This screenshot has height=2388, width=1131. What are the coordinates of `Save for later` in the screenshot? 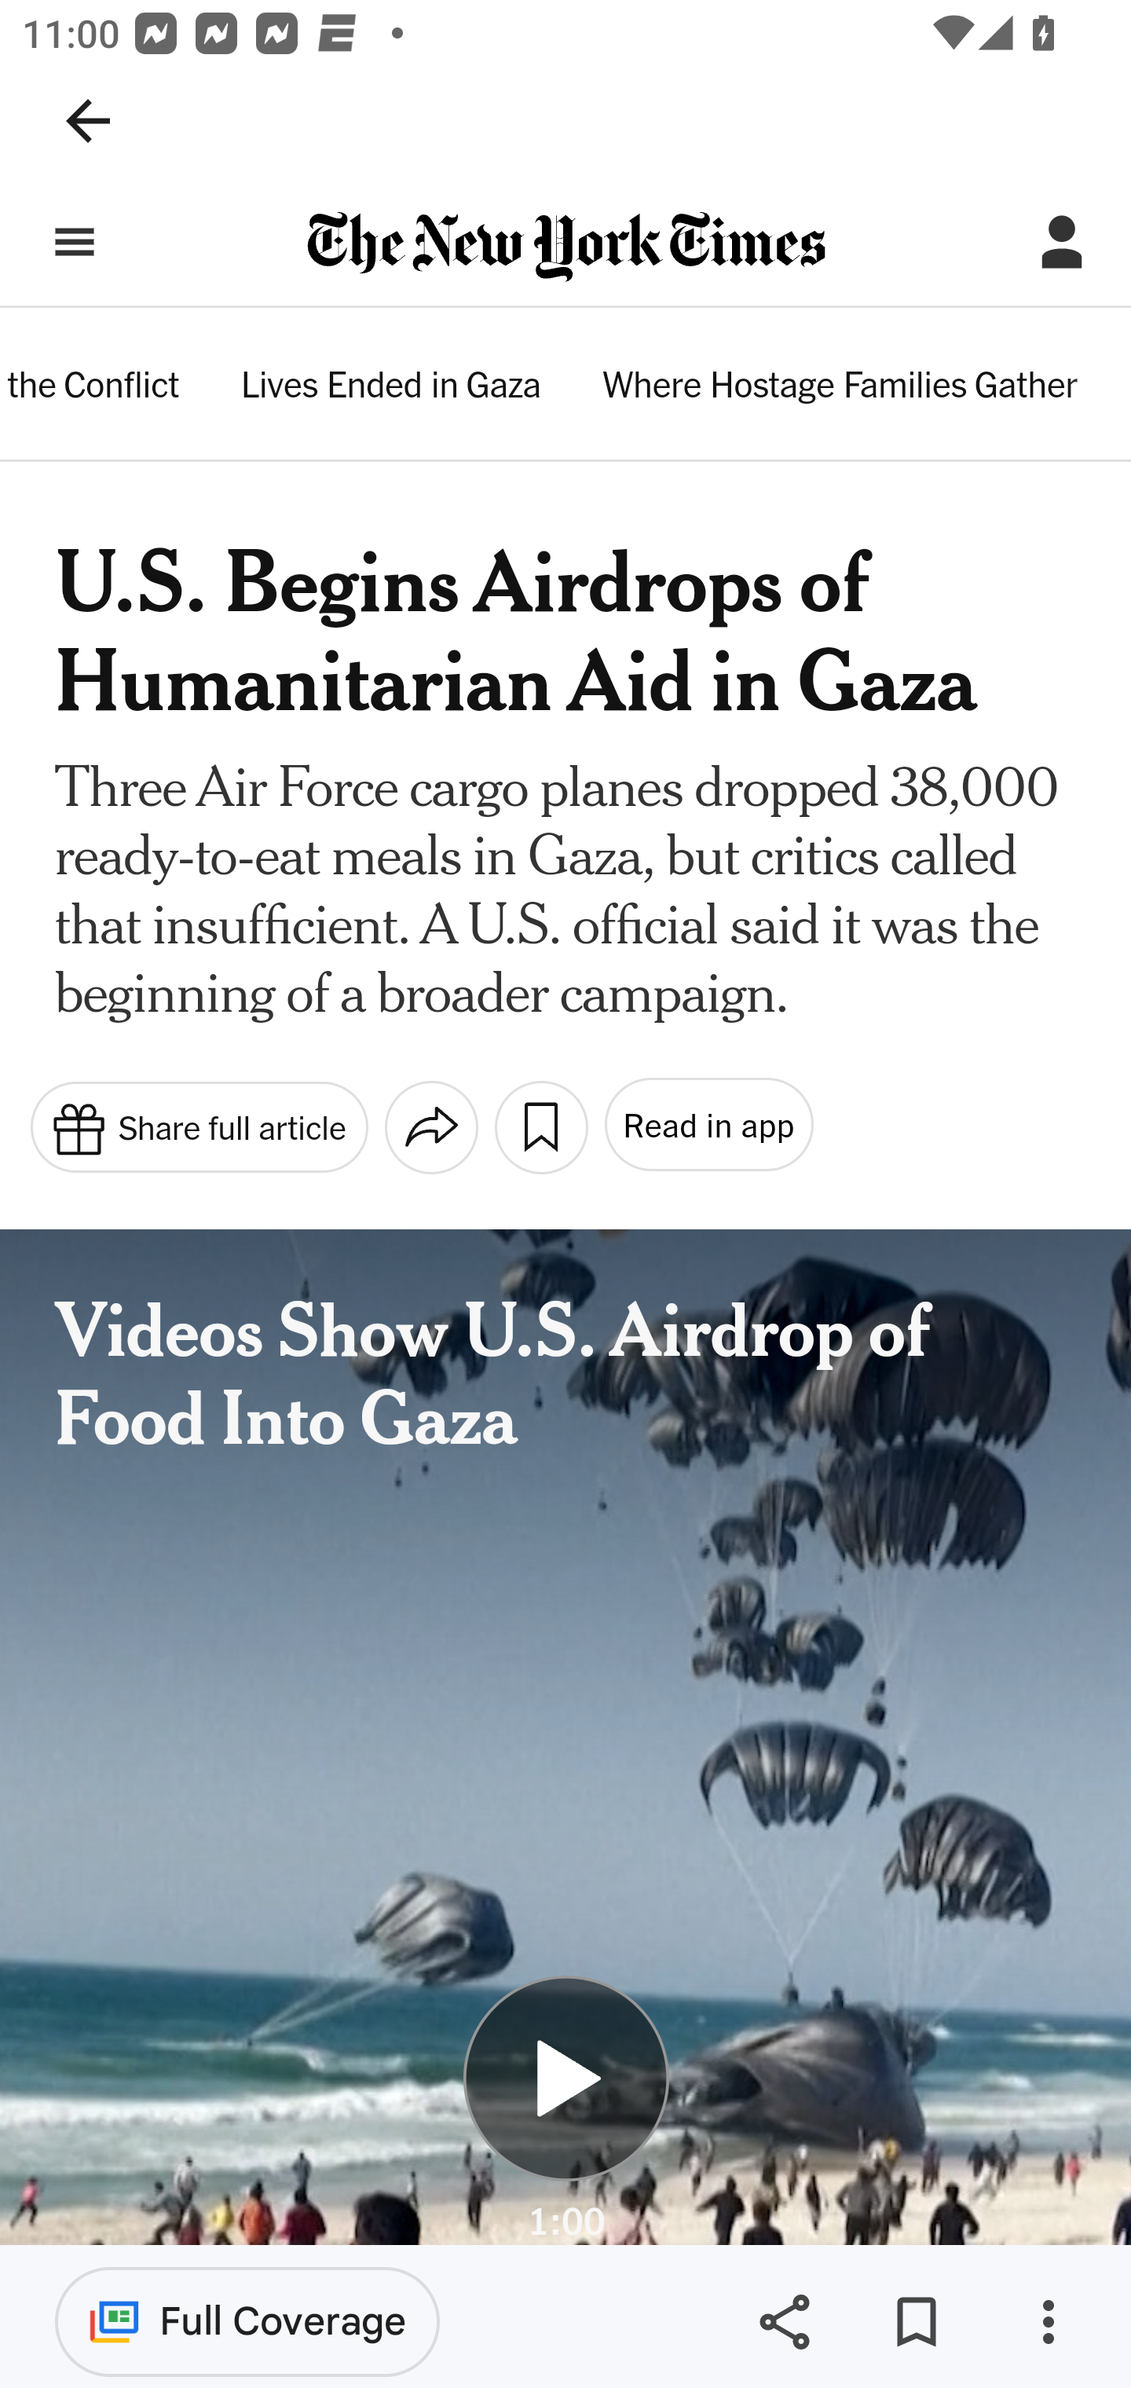 It's located at (916, 2322).